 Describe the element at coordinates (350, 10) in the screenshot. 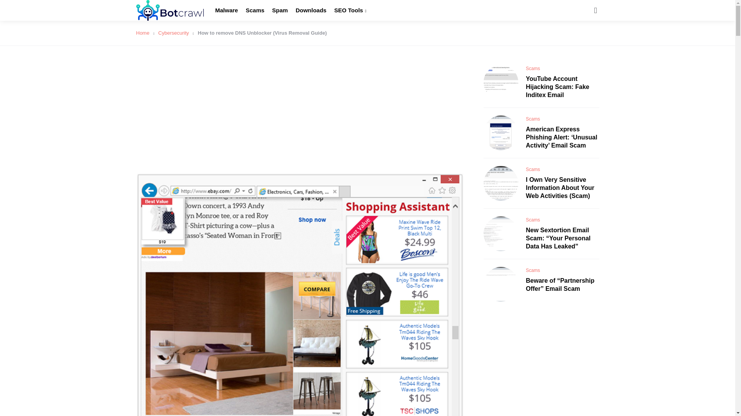

I see `SEO Tools` at that location.